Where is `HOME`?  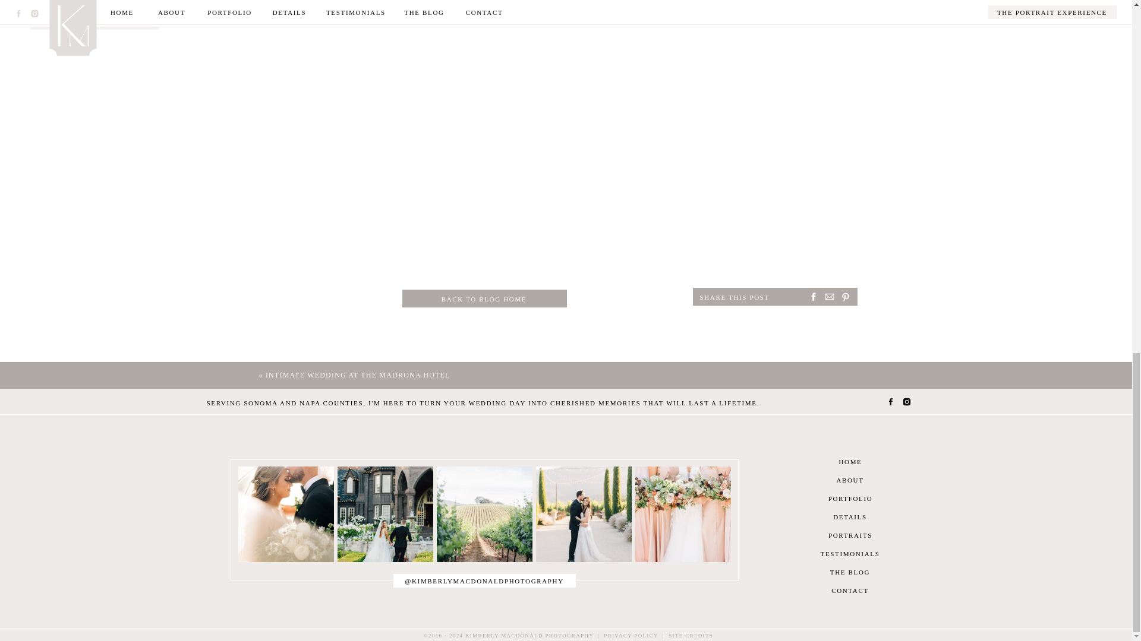
HOME is located at coordinates (850, 461).